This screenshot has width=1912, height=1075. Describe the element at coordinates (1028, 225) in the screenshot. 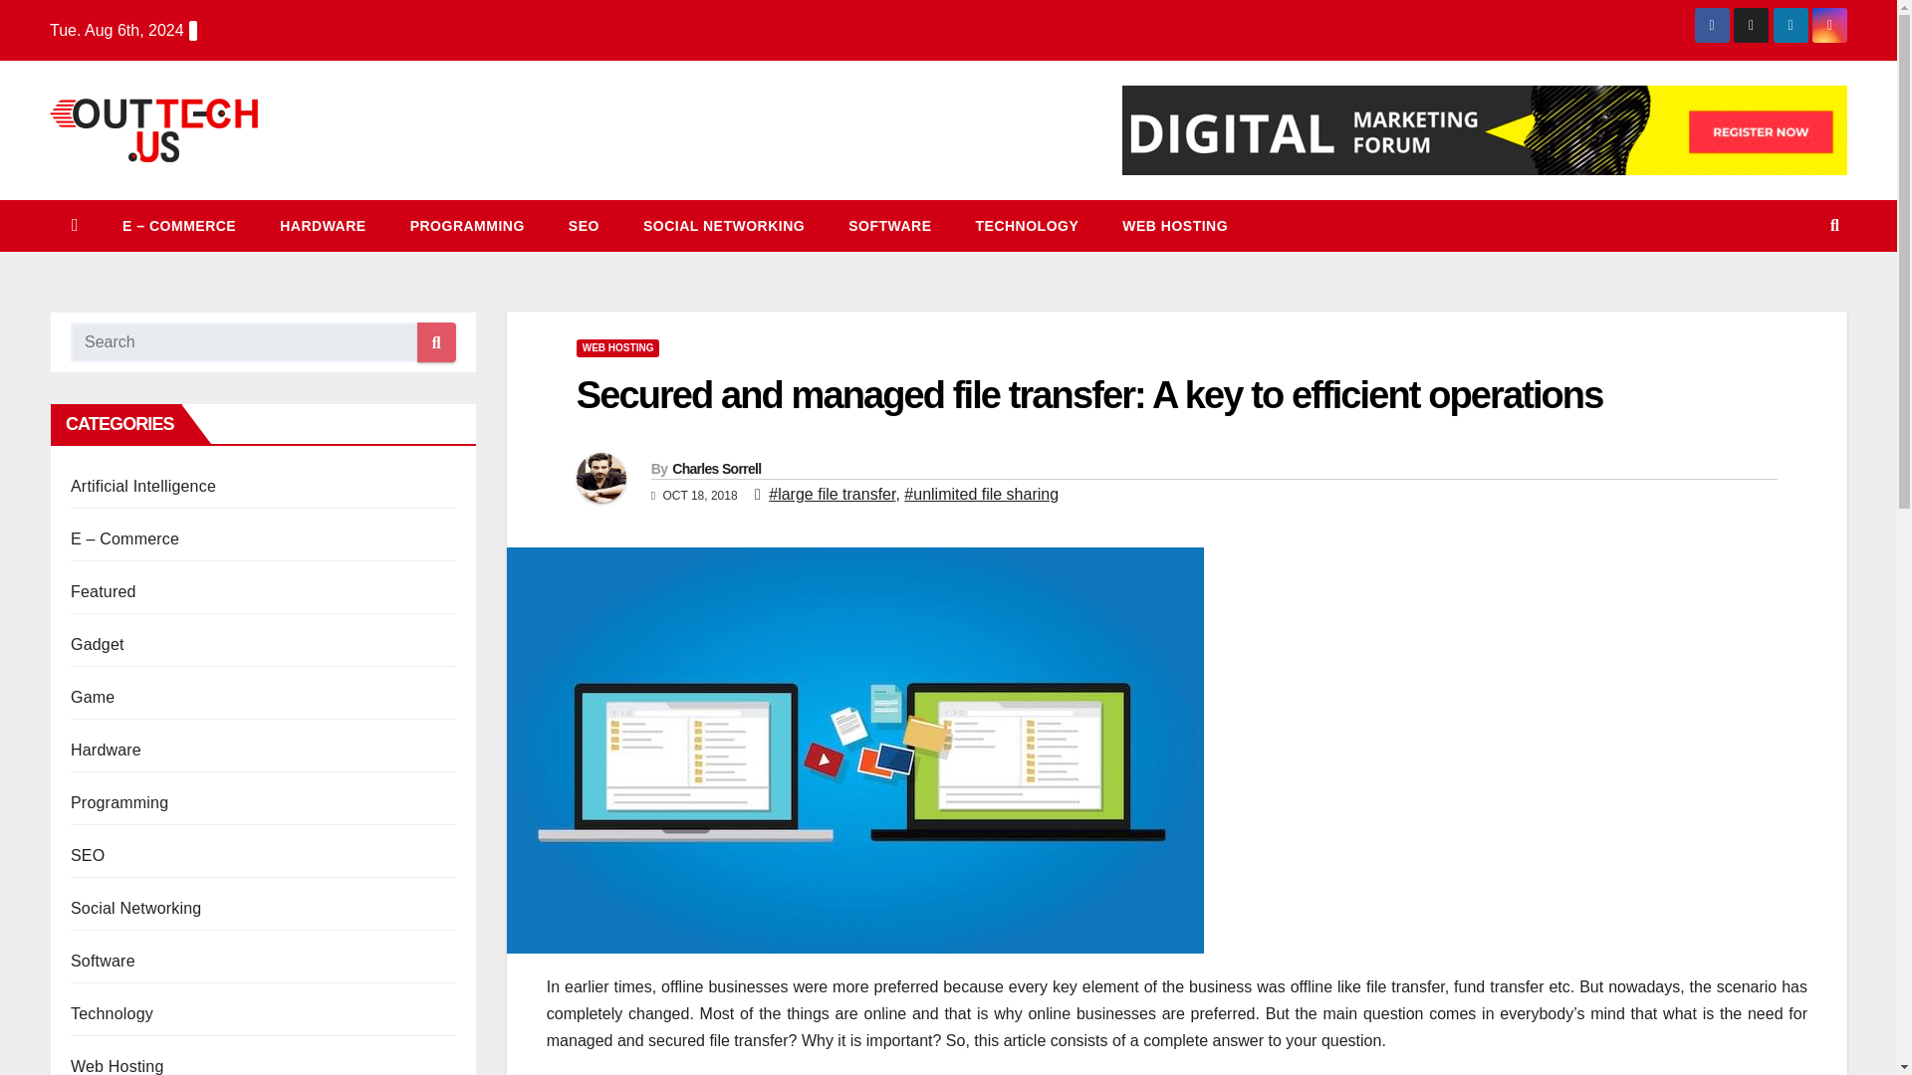

I see `Technology` at that location.